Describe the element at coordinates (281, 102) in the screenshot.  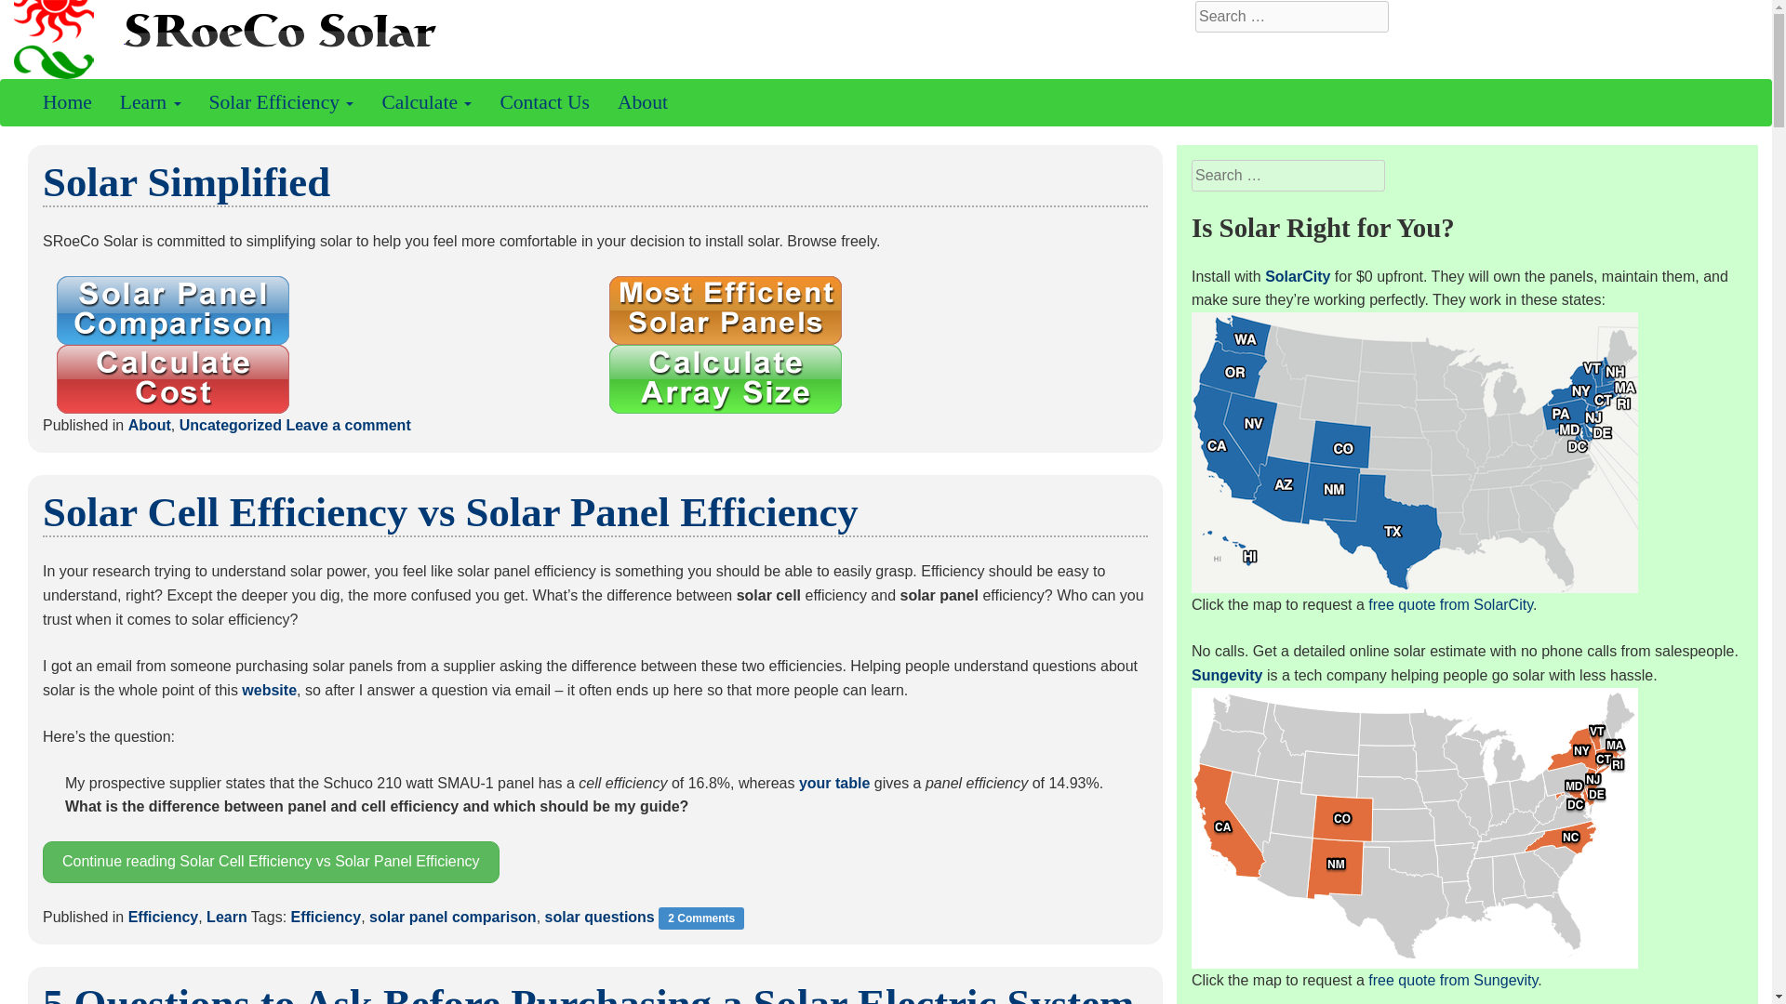
I see `Solar Efficiency` at that location.